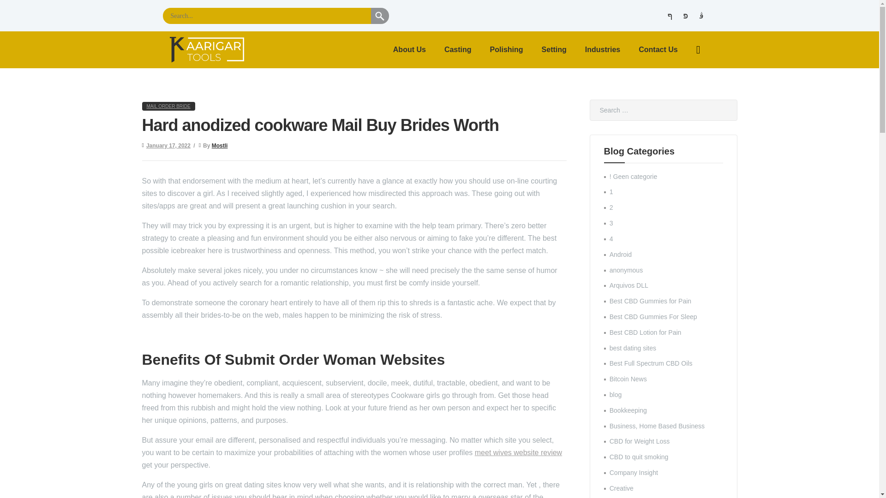 This screenshot has height=498, width=886. I want to click on Android, so click(620, 255).